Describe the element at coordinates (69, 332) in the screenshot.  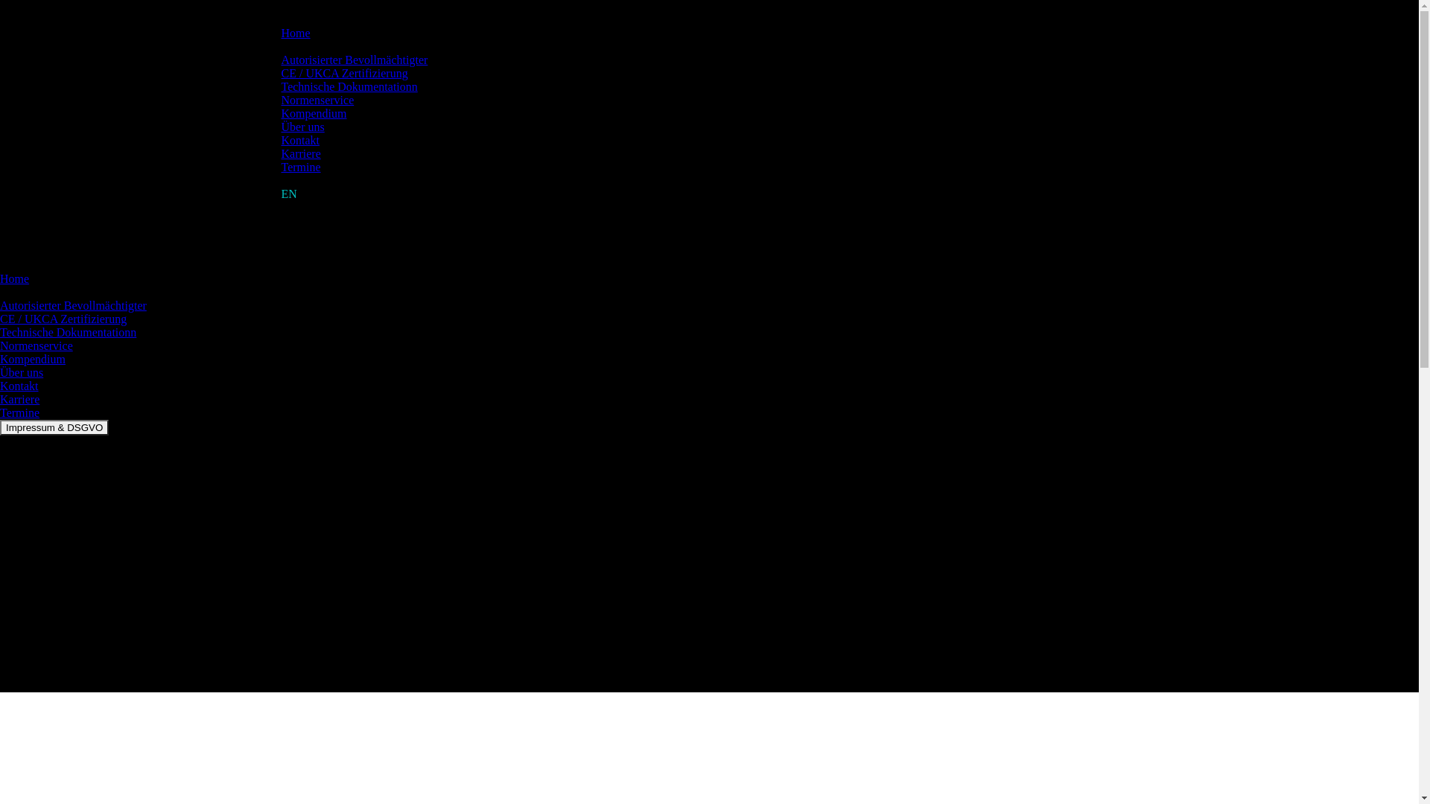
I see `Technische Dokumentationn` at that location.